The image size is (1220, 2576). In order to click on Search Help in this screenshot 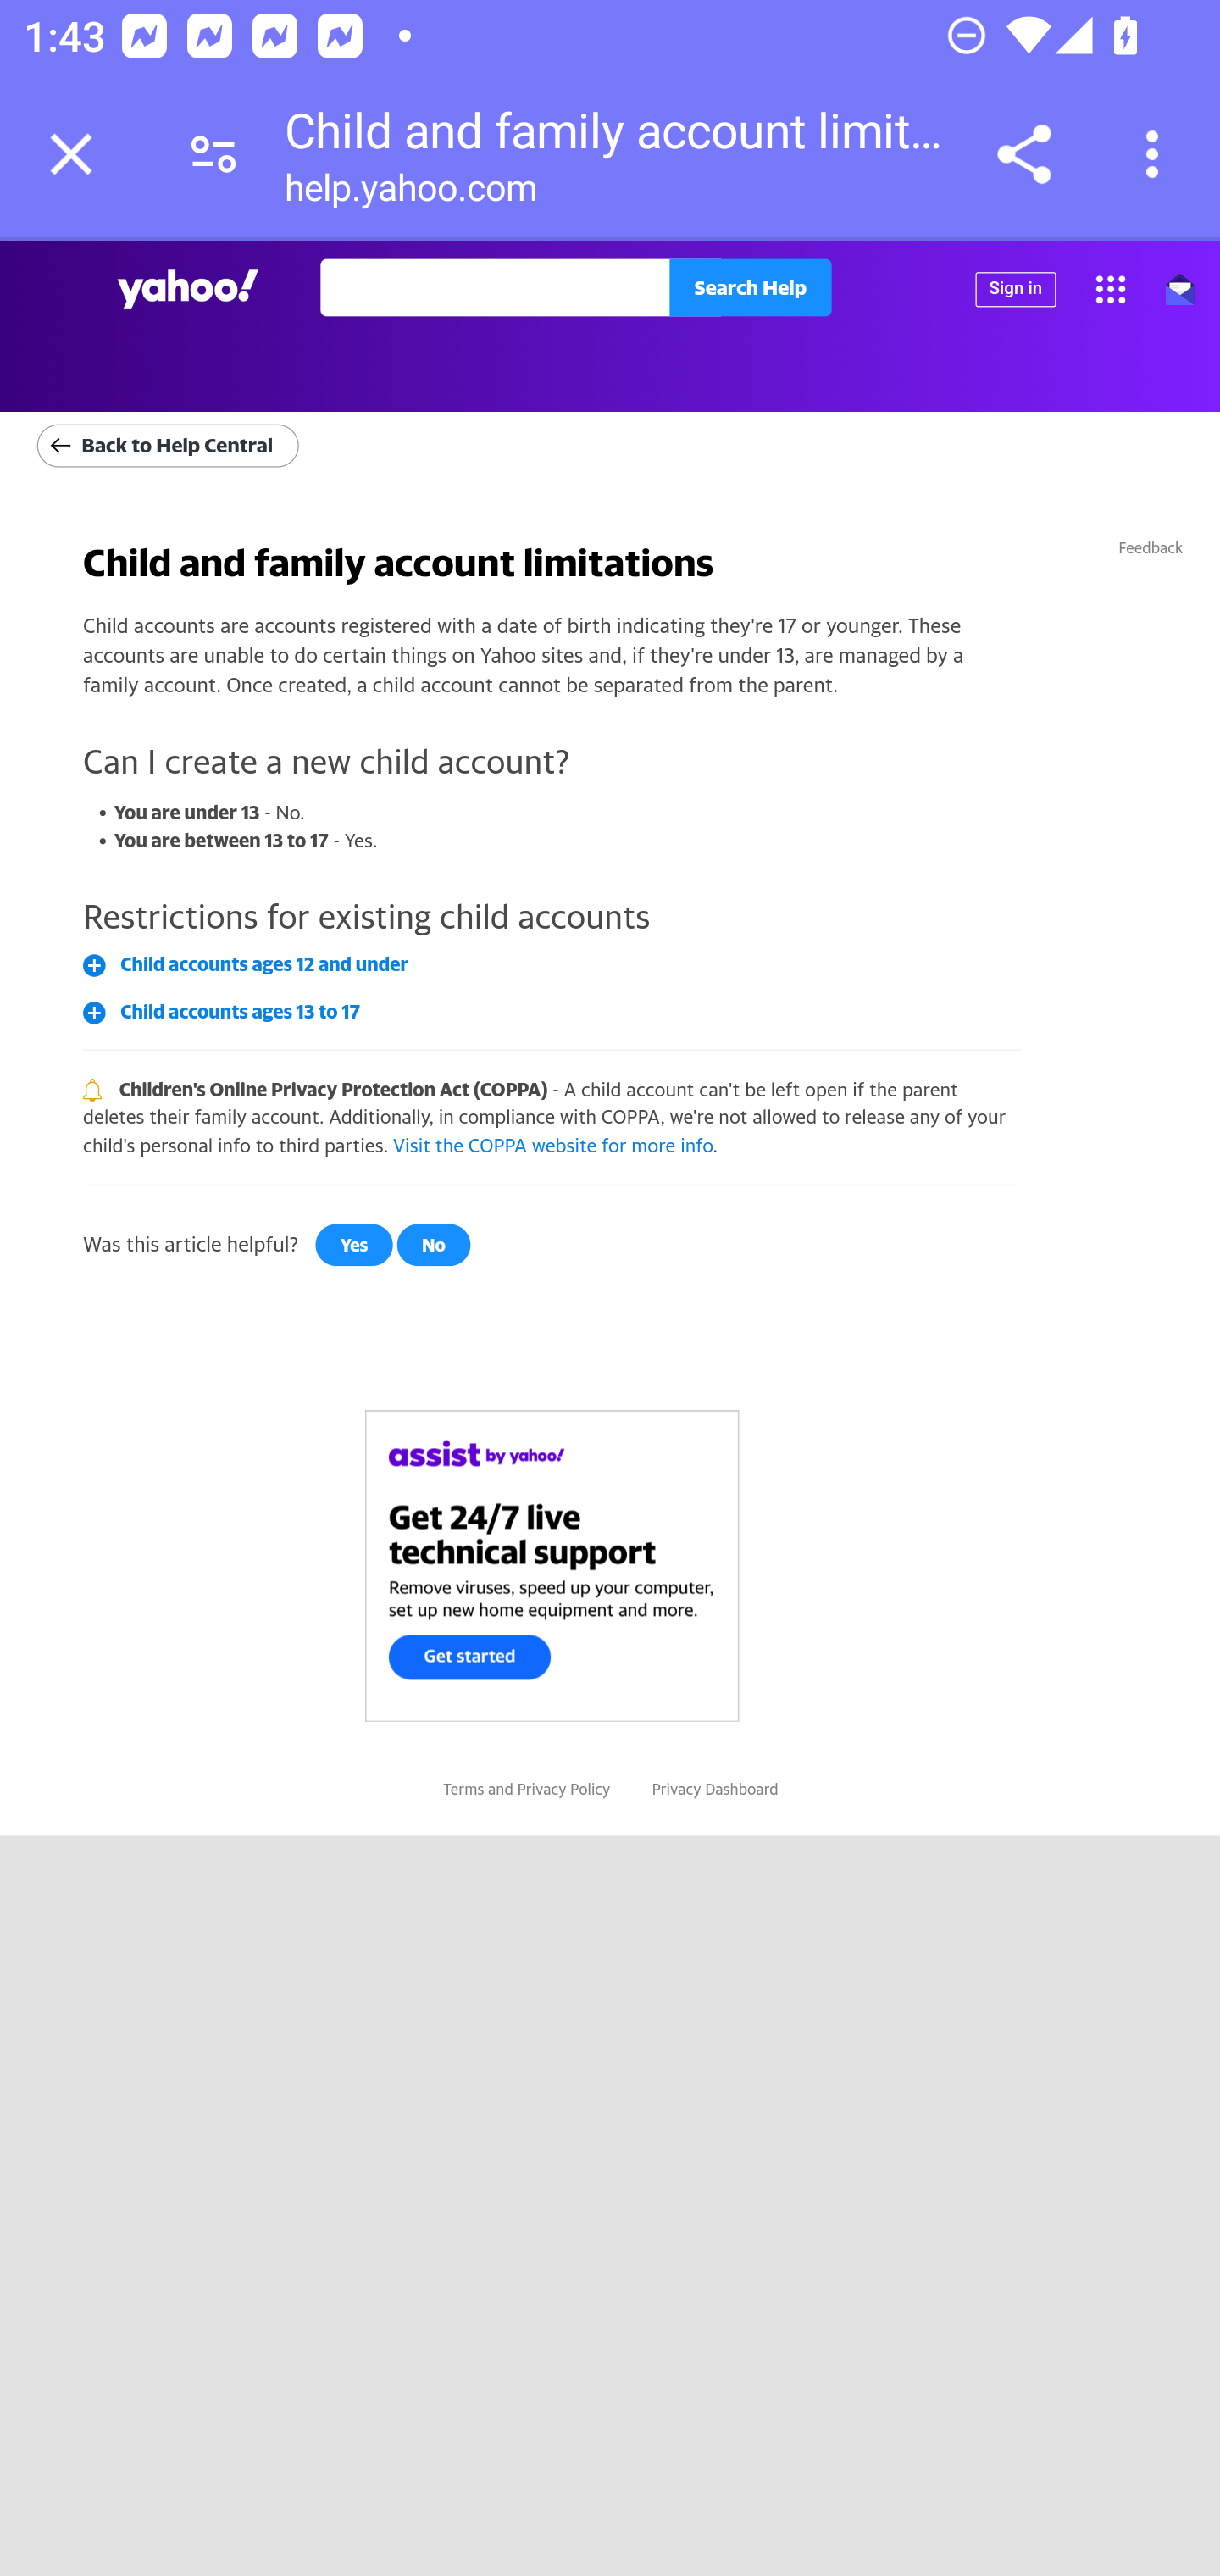, I will do `click(749, 286)`.